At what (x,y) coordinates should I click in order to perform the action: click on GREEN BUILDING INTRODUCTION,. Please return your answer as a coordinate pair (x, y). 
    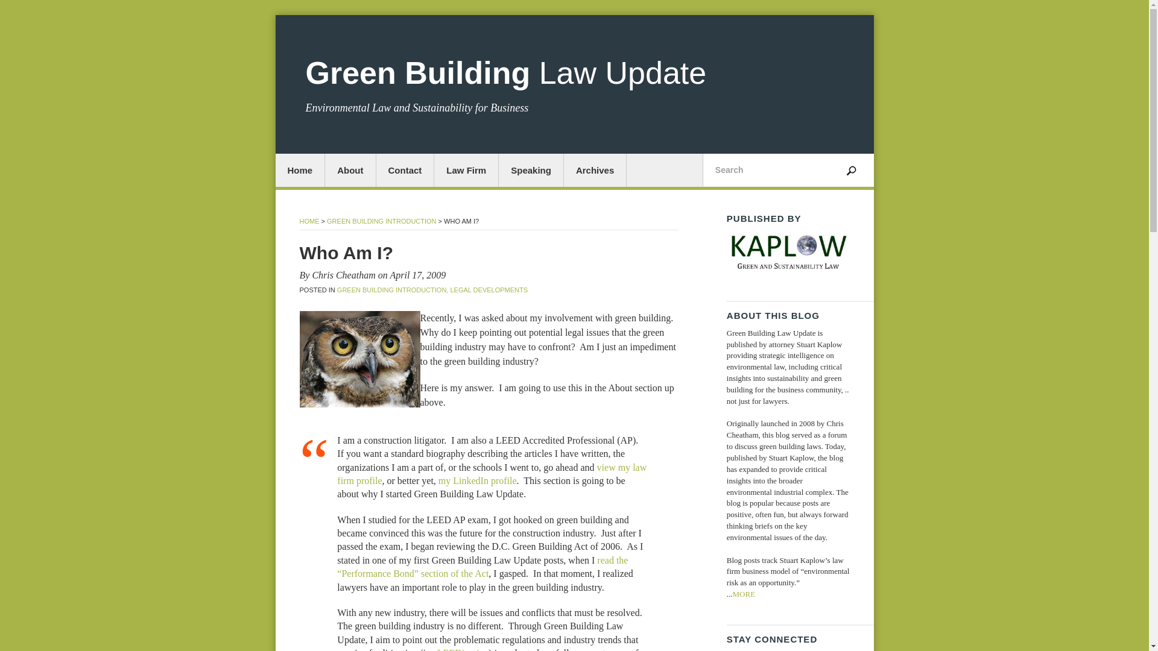
    Looking at the image, I should click on (393, 290).